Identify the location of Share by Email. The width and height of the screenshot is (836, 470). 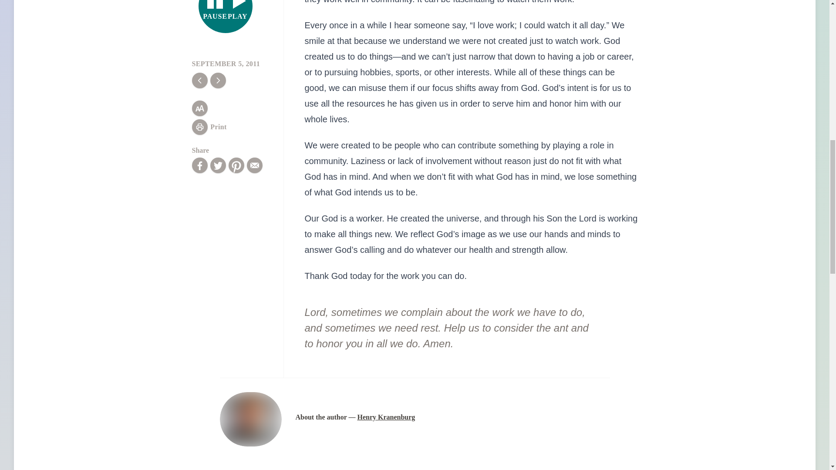
(254, 165).